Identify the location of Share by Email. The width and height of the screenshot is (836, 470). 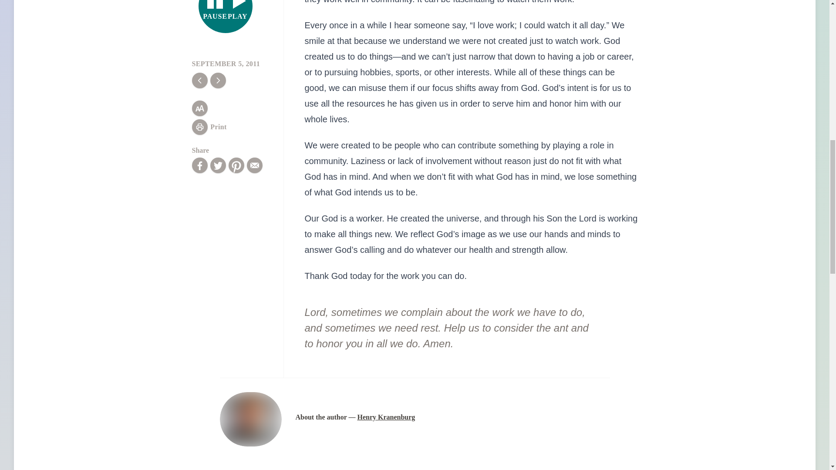
(254, 165).